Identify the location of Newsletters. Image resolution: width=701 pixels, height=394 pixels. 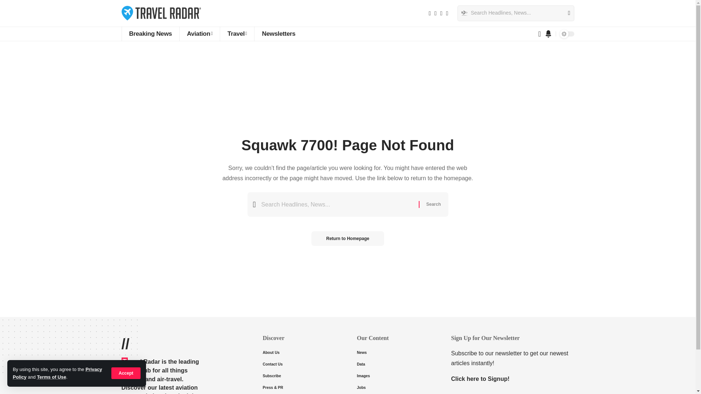
(278, 34).